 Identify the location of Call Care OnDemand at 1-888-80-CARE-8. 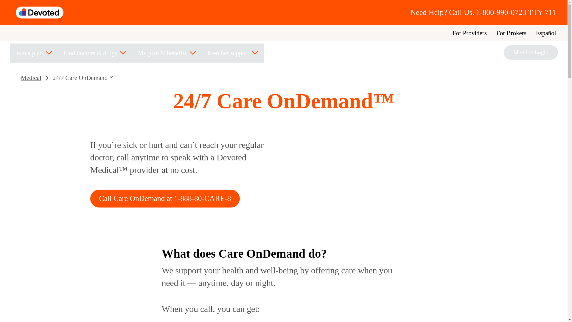
(164, 199).